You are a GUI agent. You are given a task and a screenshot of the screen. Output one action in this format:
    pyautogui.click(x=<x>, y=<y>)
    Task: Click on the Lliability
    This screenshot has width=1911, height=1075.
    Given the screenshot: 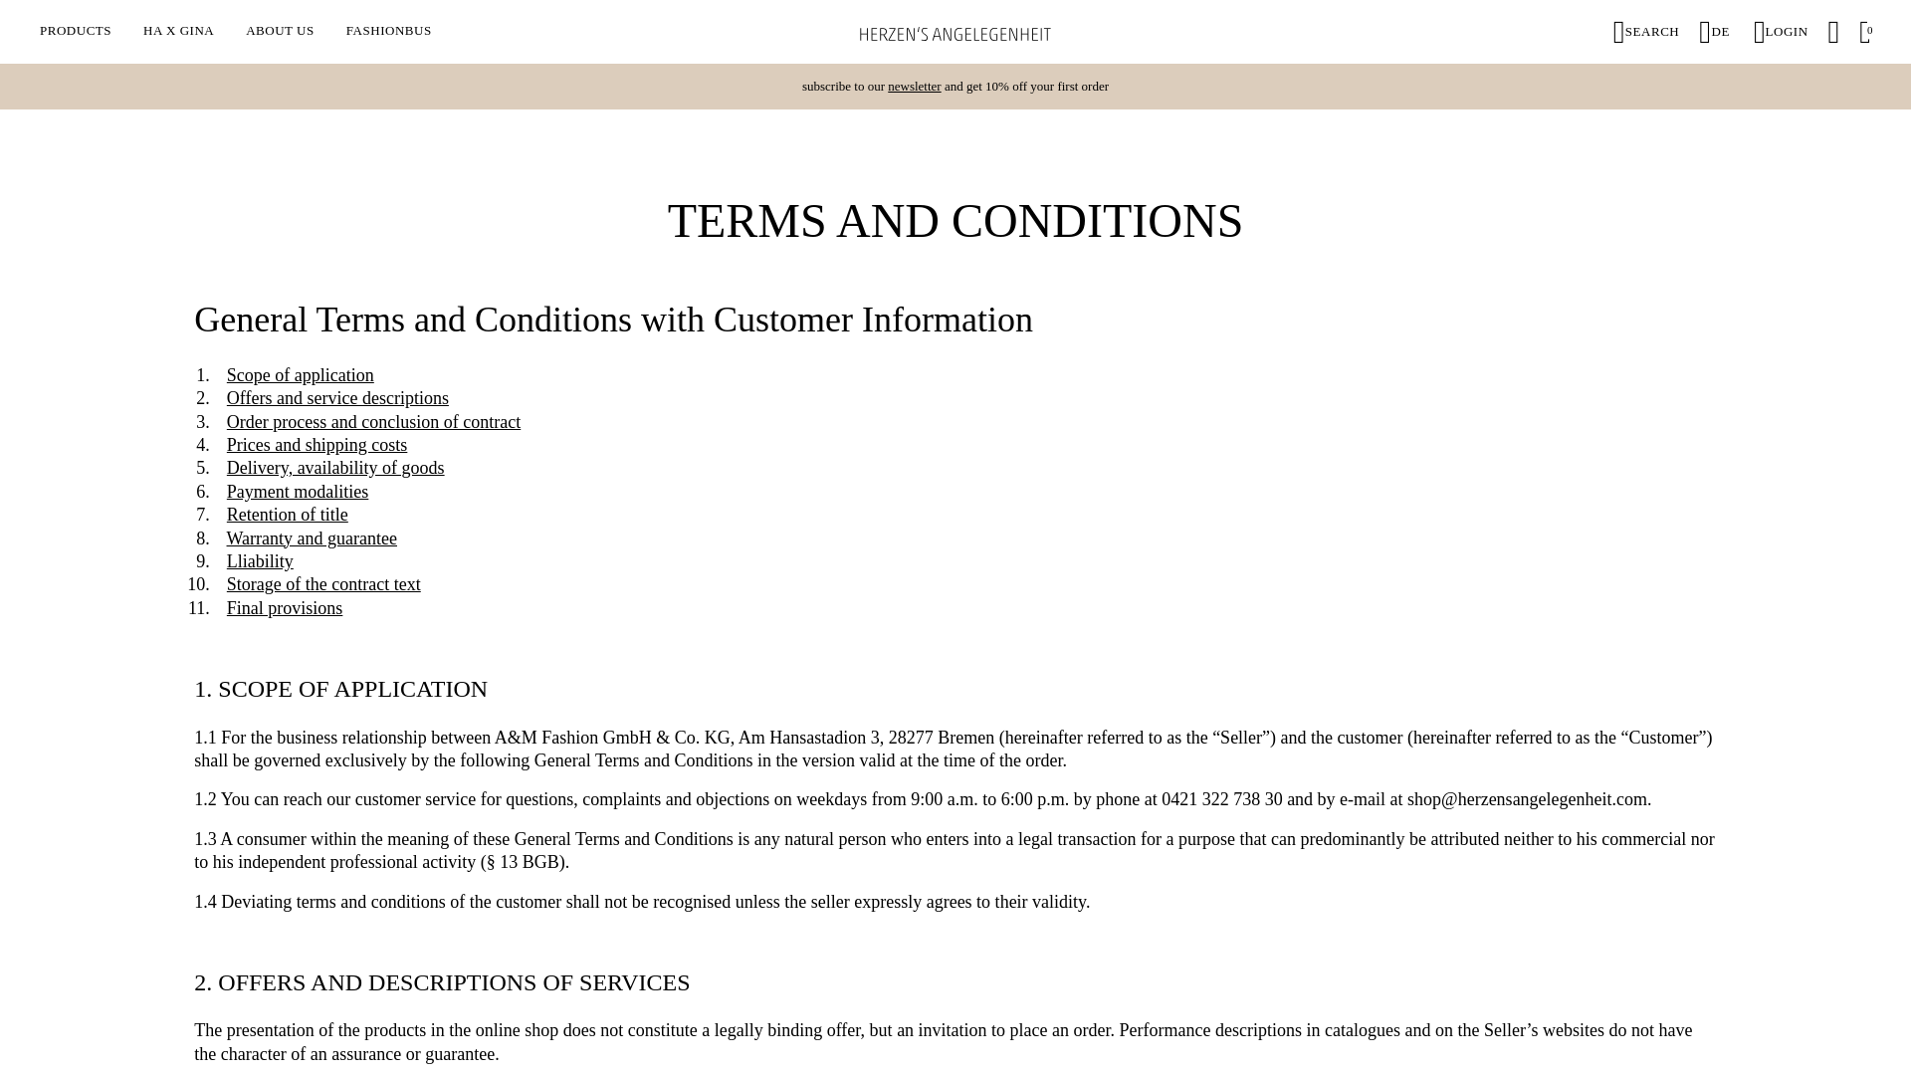 What is the action you would take?
    pyautogui.click(x=261, y=561)
    